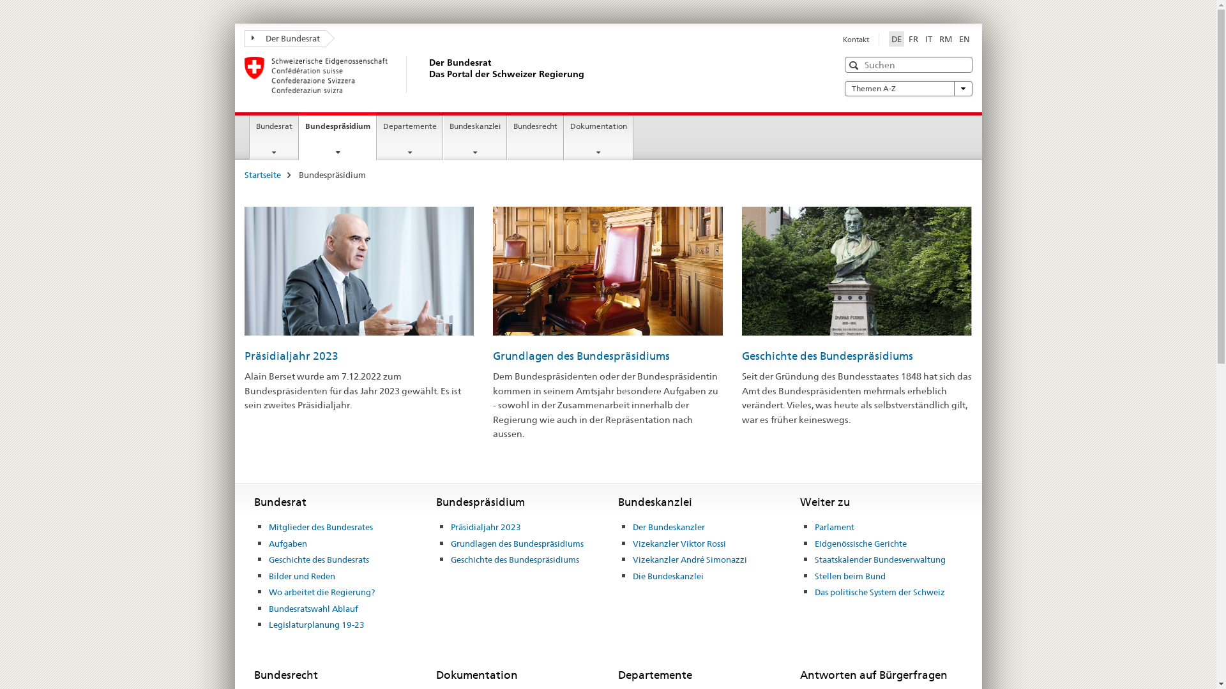  Describe the element at coordinates (668, 577) in the screenshot. I see `Die Bundeskanzlei` at that location.